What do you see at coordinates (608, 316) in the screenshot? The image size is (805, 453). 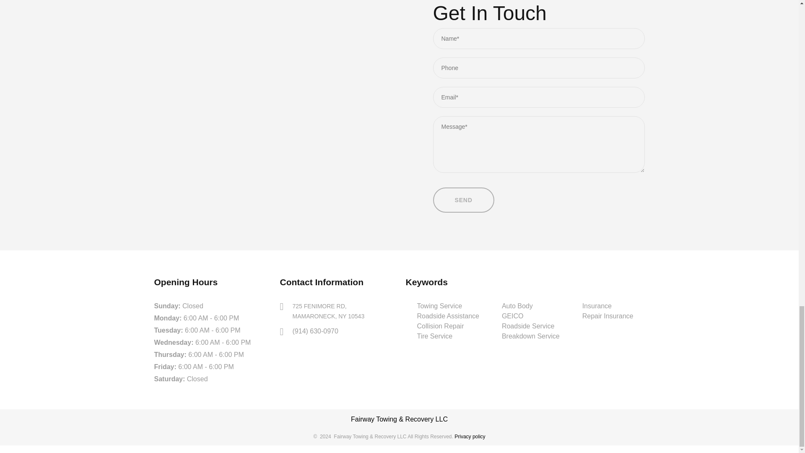 I see `Repair Insurance` at bounding box center [608, 316].